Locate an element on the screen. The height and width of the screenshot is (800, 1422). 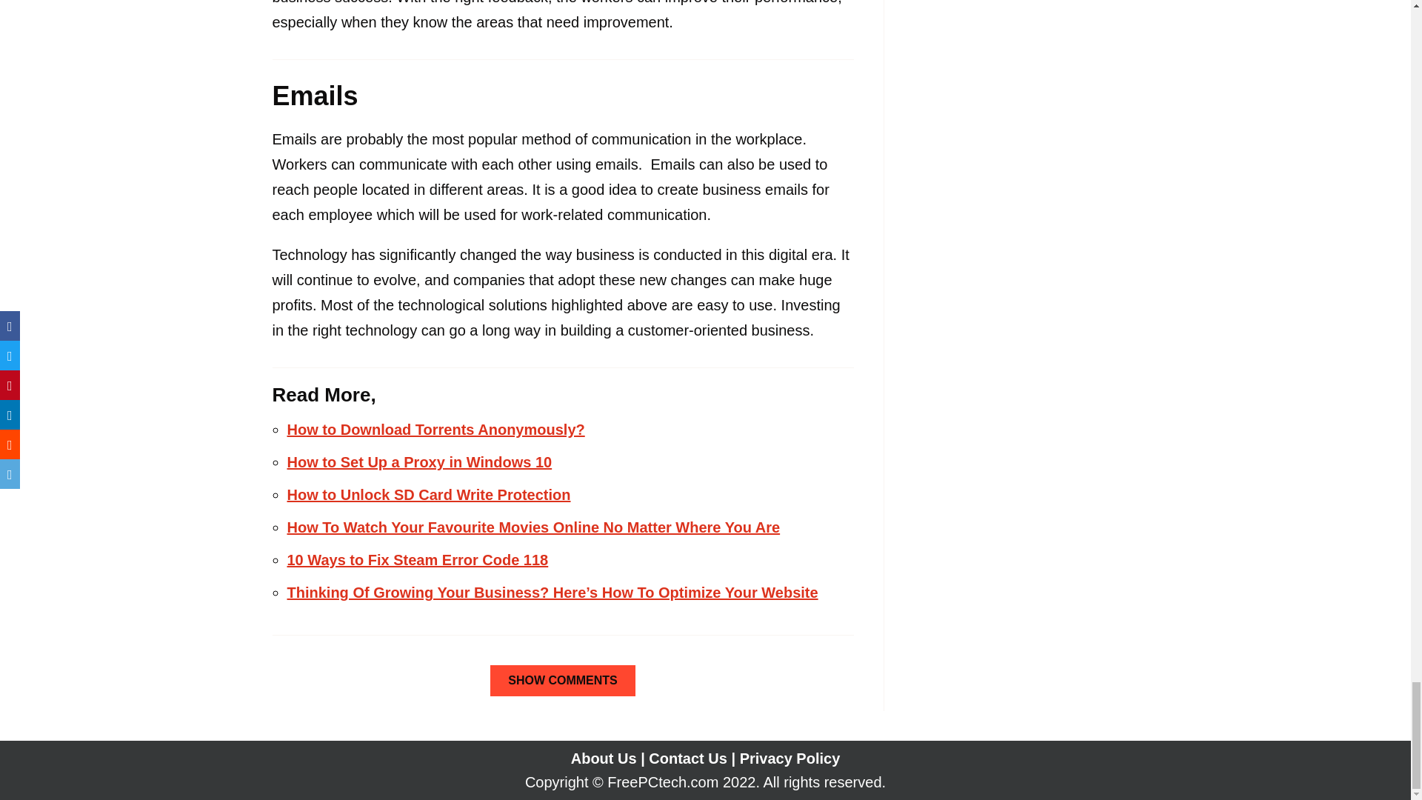
How to Download Torrents Anonymously? is located at coordinates (435, 430).